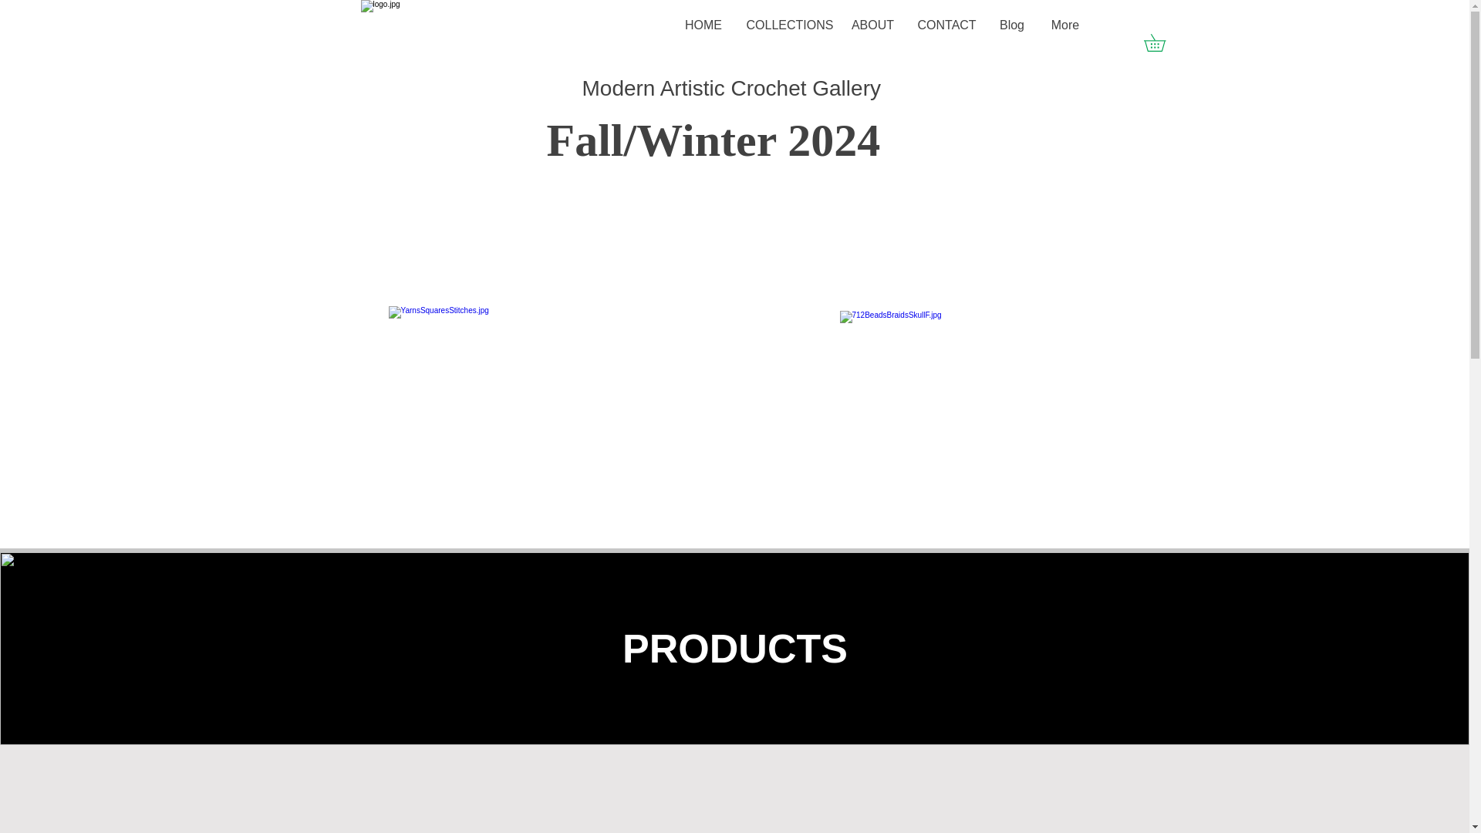  What do you see at coordinates (872, 25) in the screenshot?
I see `ABOUT` at bounding box center [872, 25].